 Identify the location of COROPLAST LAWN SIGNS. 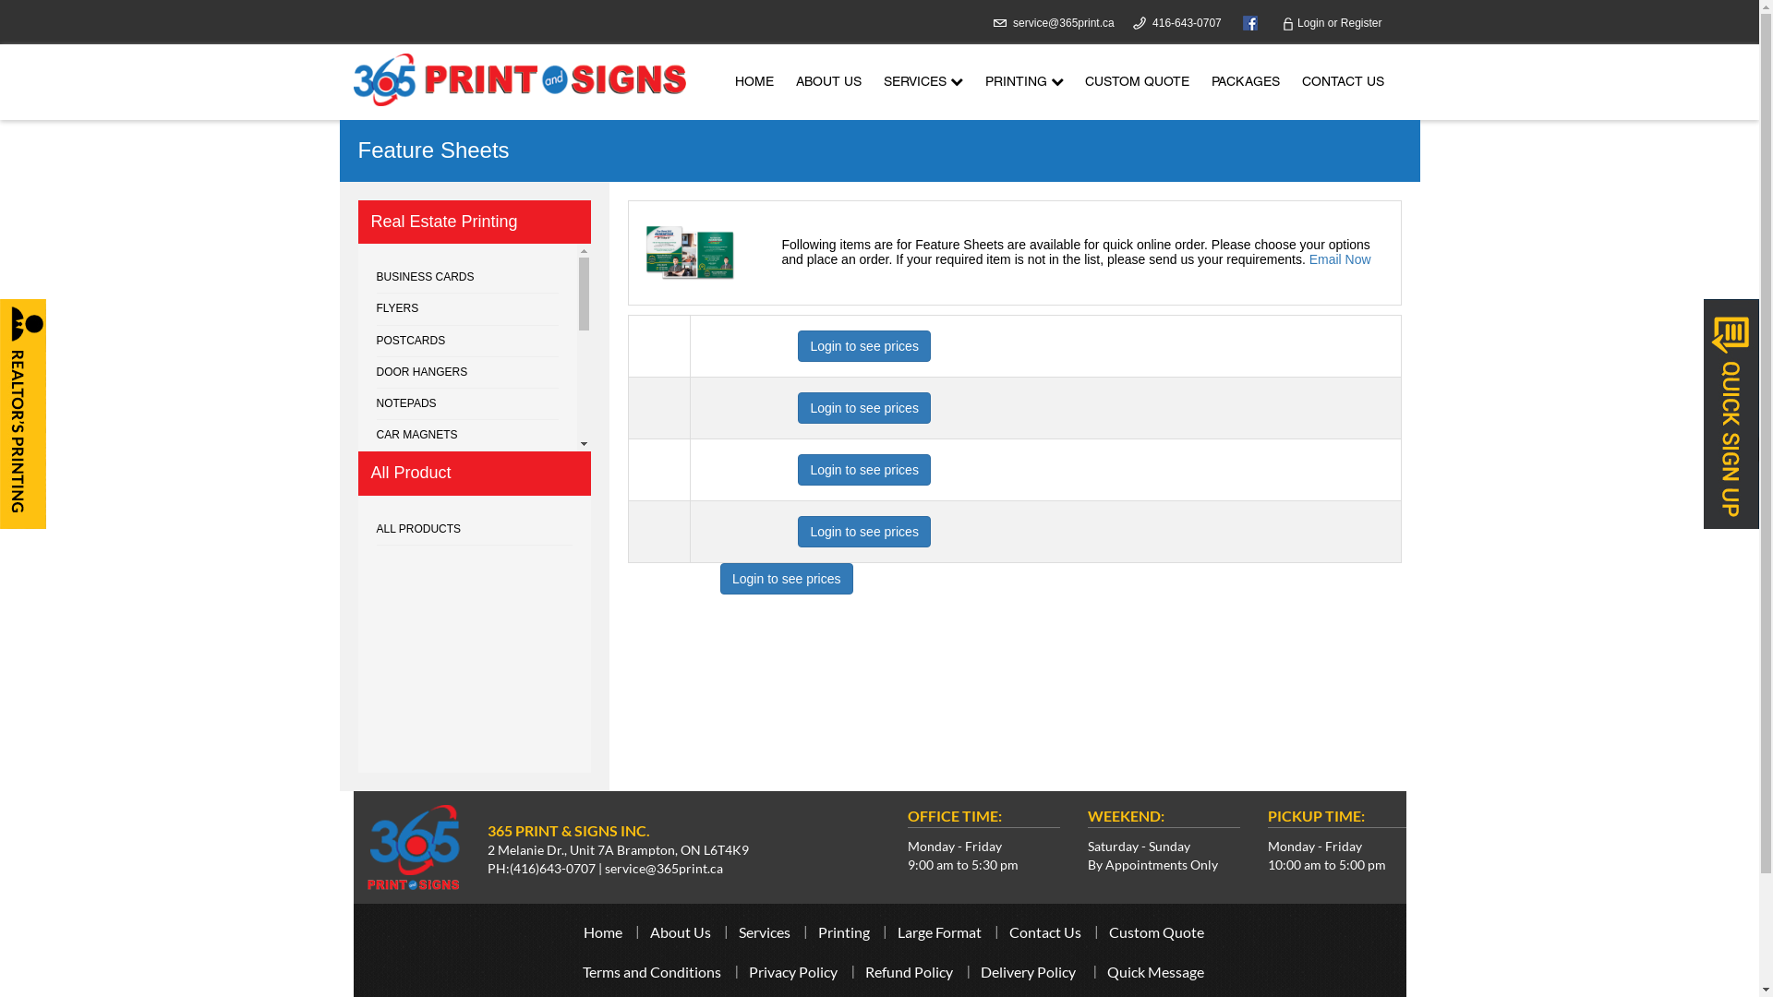
(468, 688).